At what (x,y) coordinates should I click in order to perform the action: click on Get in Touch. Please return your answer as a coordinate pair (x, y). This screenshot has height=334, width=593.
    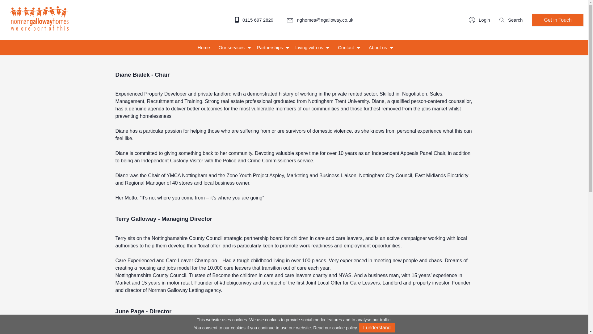
    Looking at the image, I should click on (558, 20).